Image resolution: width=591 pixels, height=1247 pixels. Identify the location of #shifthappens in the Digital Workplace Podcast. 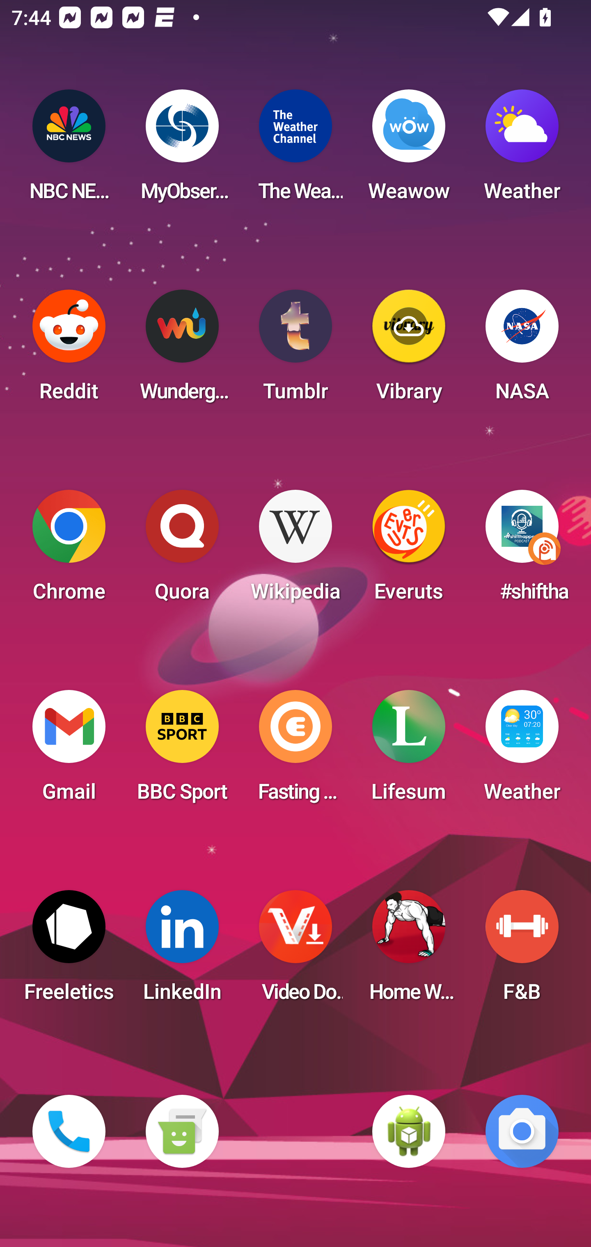
(522, 550).